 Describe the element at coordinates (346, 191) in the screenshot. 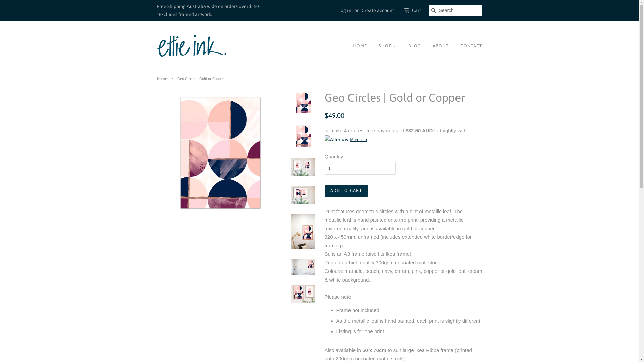

I see `ADD TO CART` at that location.